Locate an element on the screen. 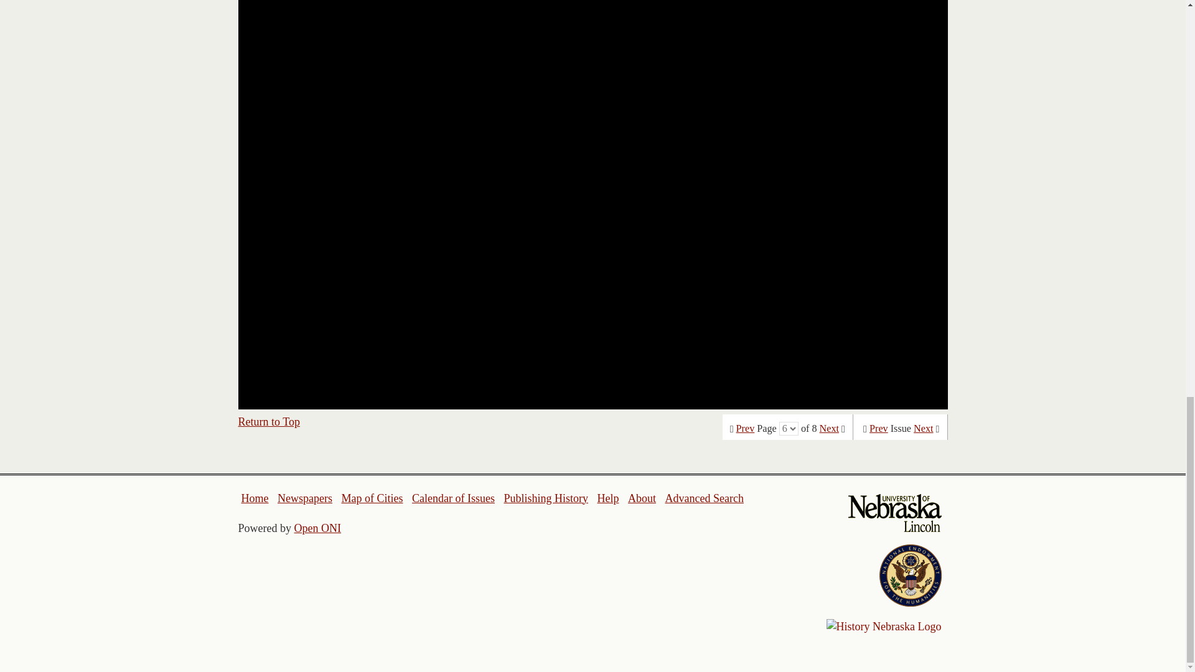  Calendar of Issues is located at coordinates (453, 498).